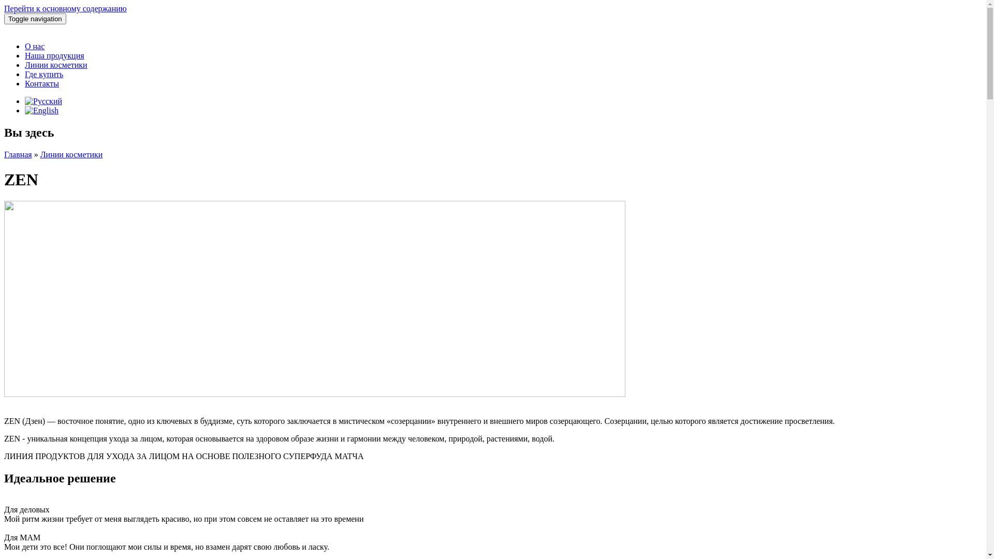 This screenshot has height=559, width=994. I want to click on English, so click(41, 111).